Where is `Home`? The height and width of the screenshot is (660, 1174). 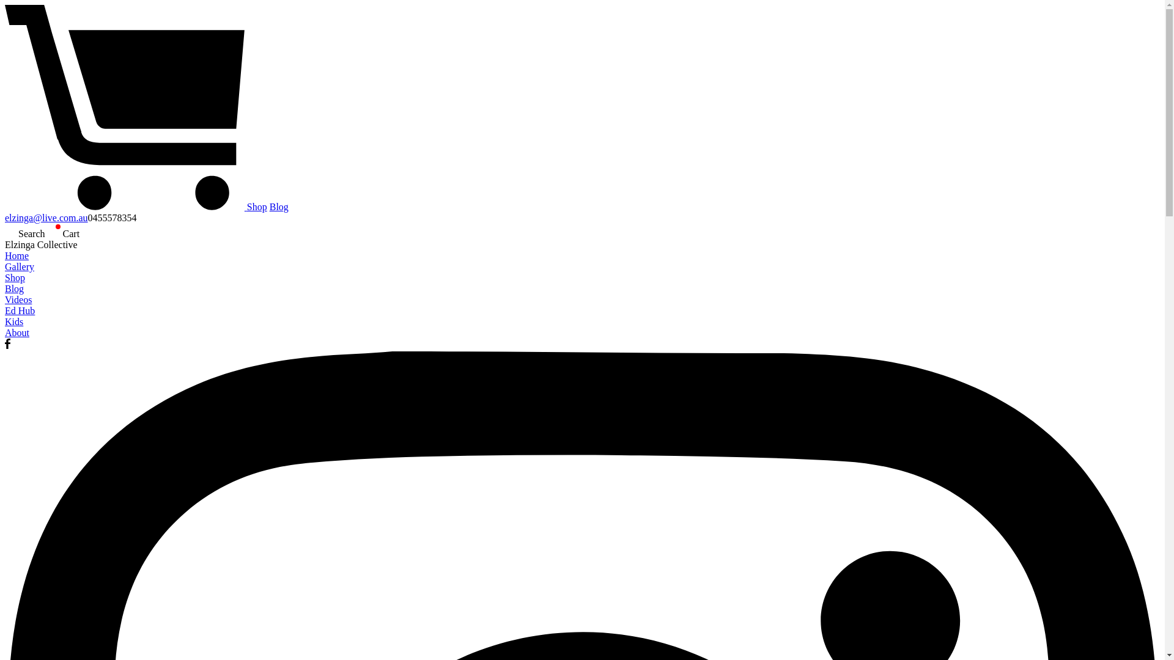 Home is located at coordinates (582, 256).